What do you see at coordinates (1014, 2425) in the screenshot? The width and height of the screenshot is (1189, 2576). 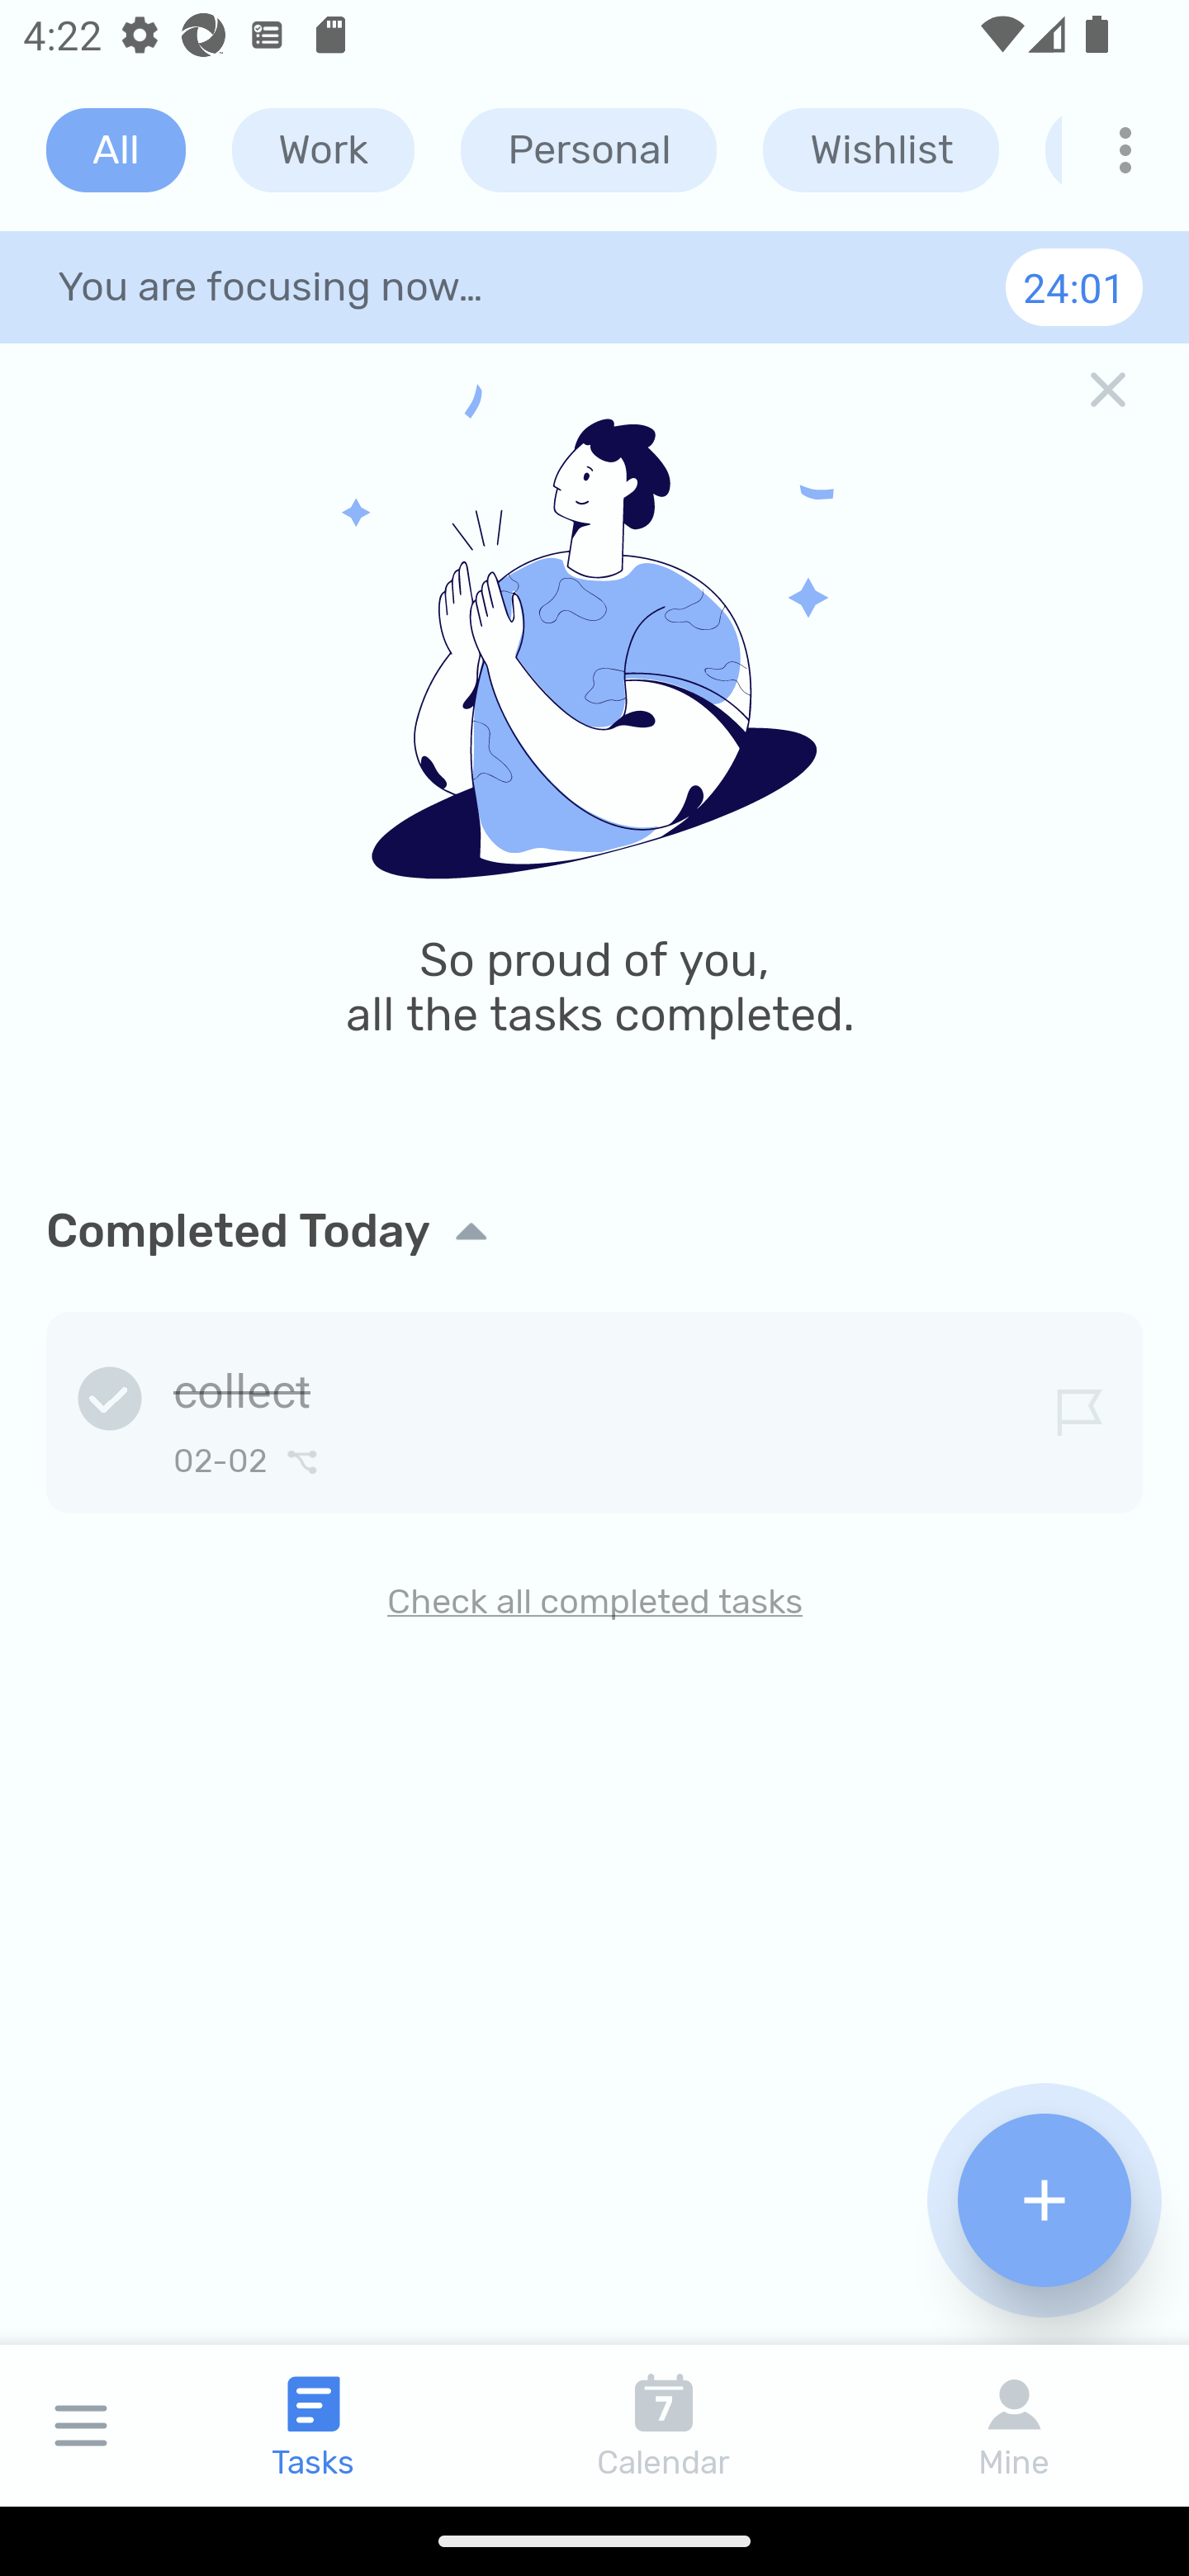 I see `Mine` at bounding box center [1014, 2425].